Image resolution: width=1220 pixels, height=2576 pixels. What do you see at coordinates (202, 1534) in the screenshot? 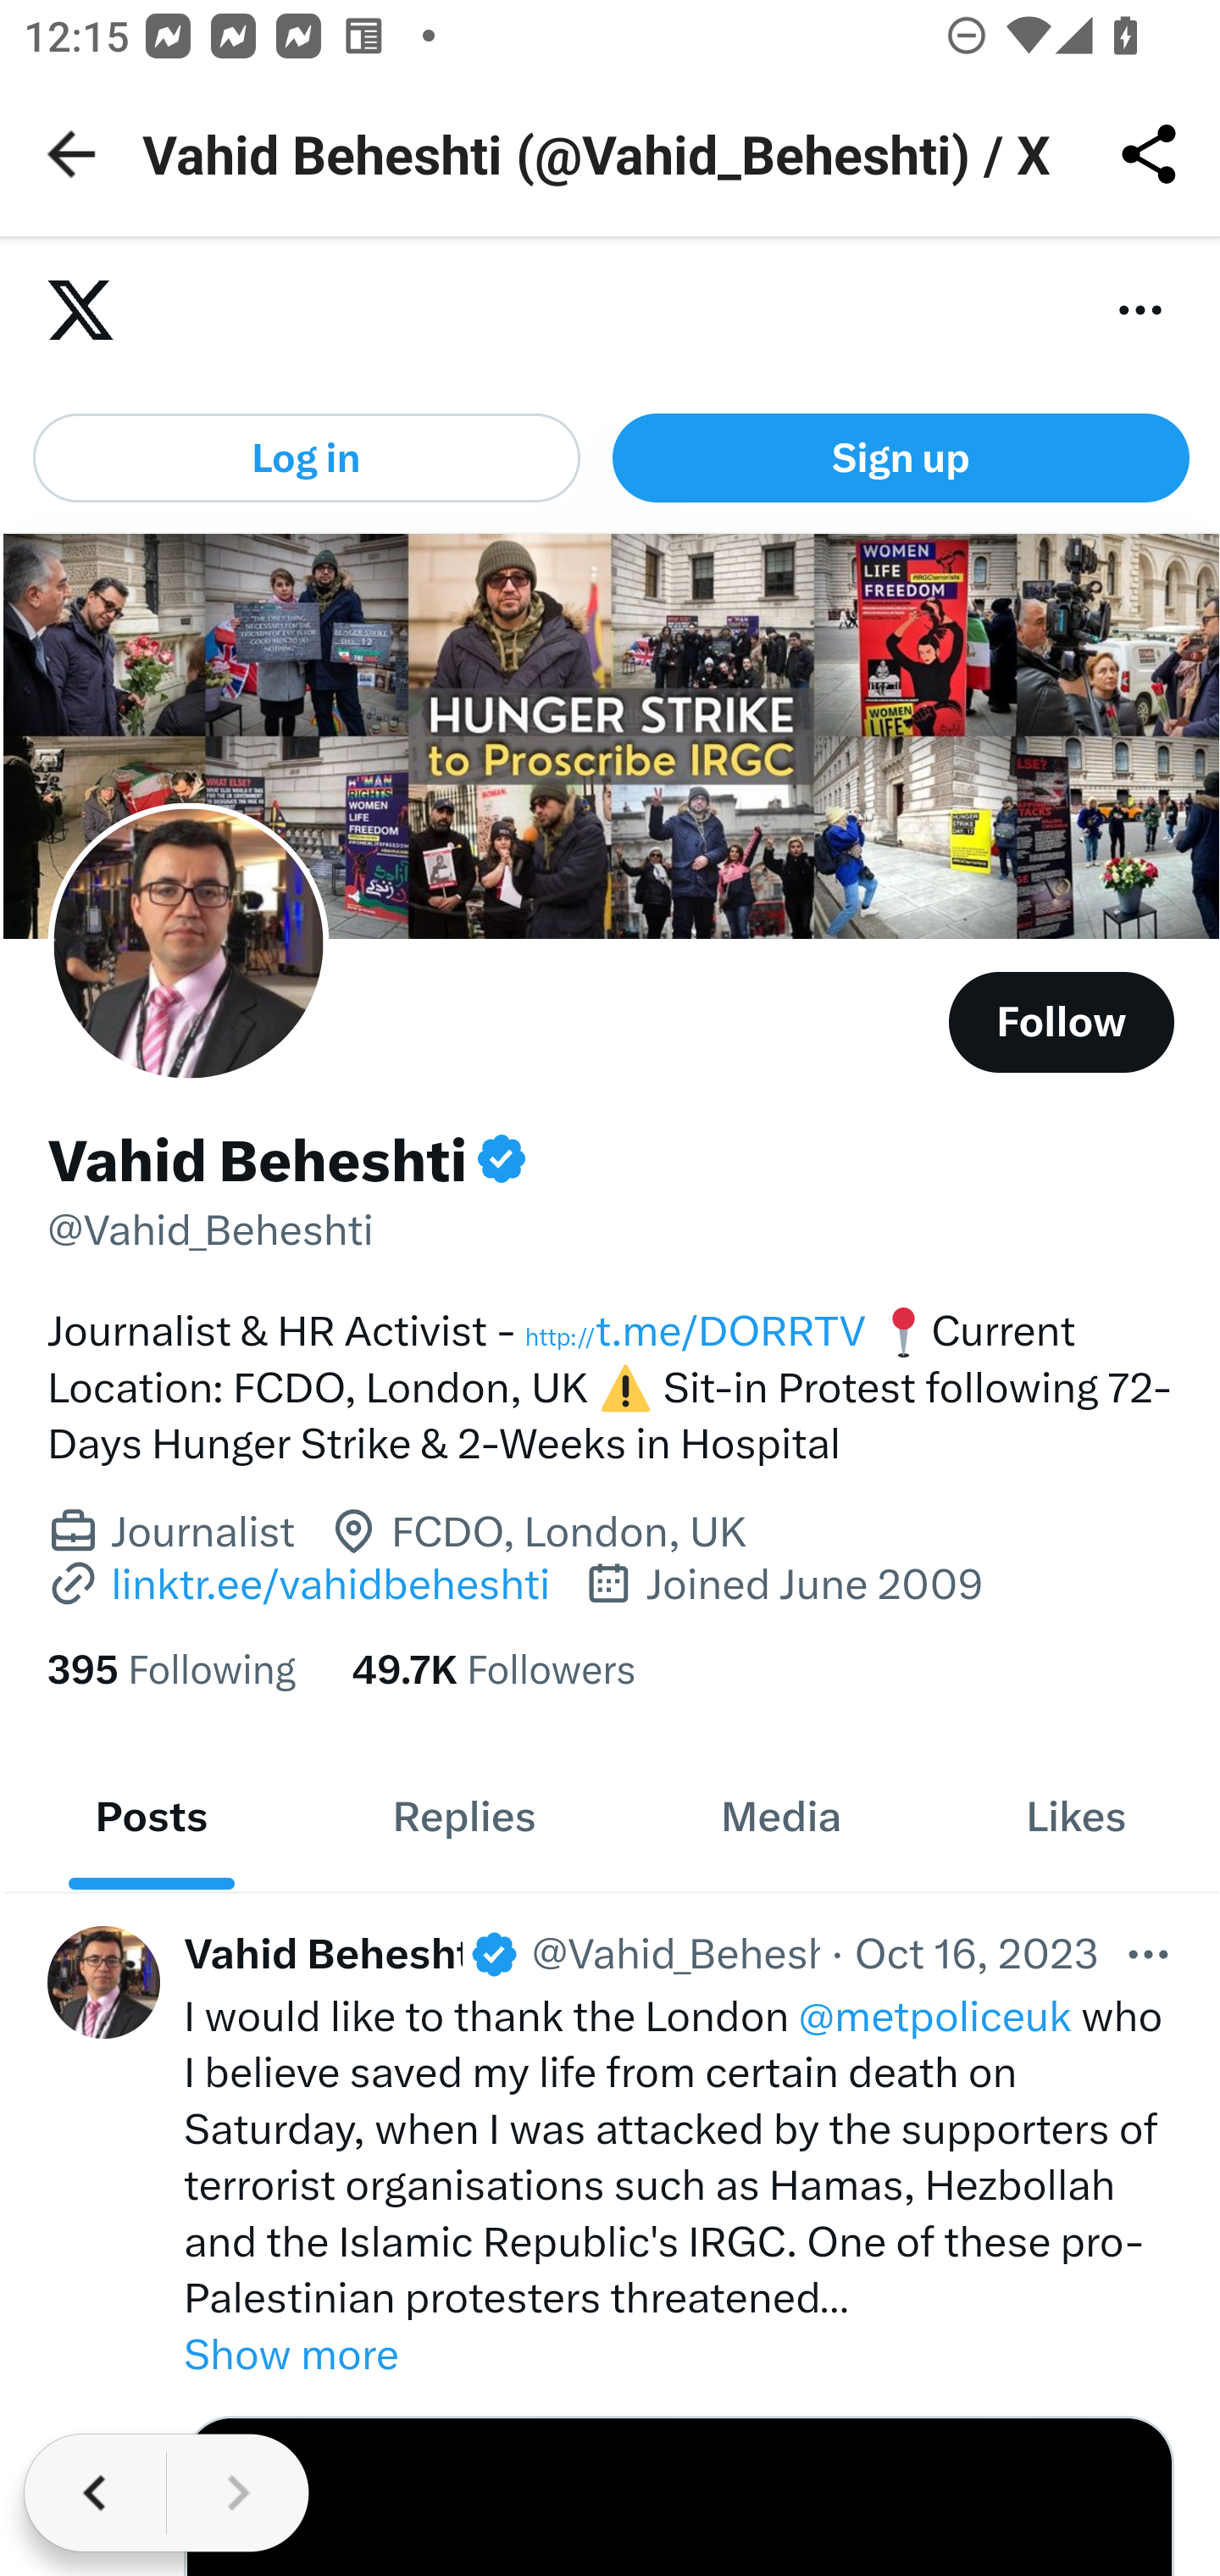
I see `Journalist` at bounding box center [202, 1534].